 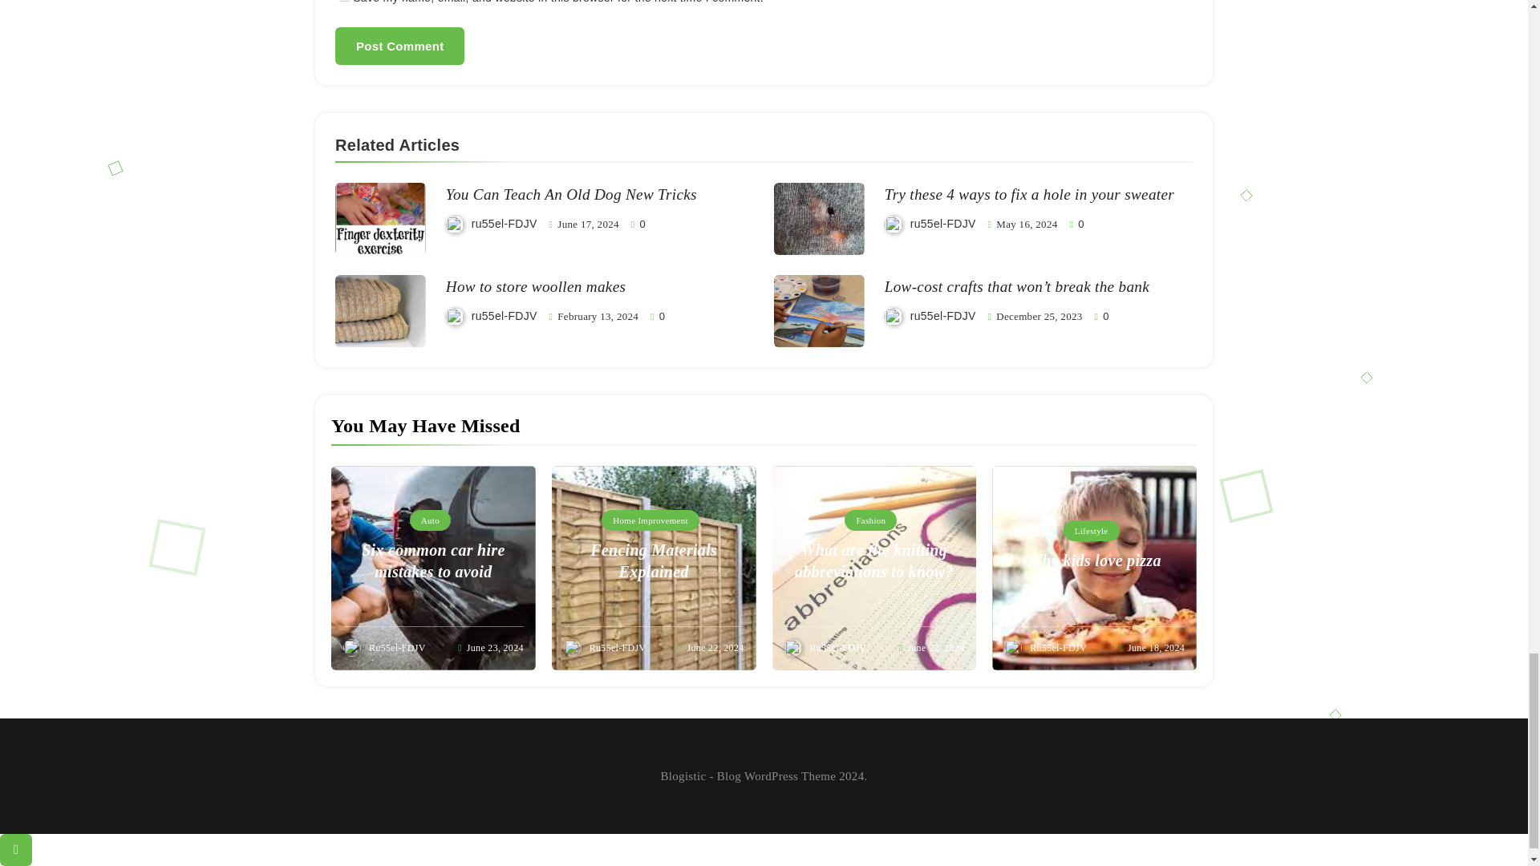 I want to click on Post Comment, so click(x=399, y=46).